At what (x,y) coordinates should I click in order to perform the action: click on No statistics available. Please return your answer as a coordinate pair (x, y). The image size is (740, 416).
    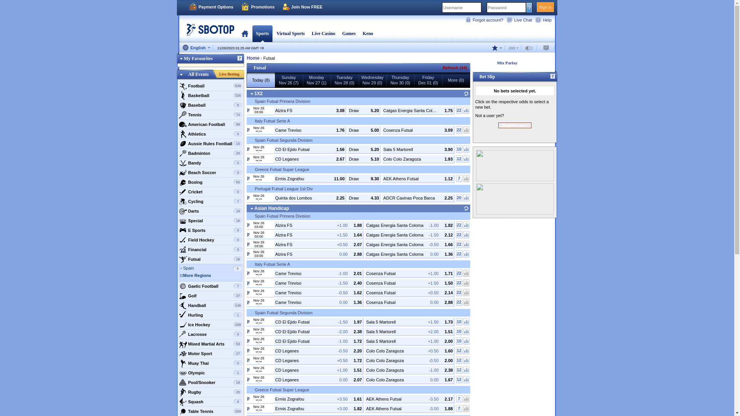
    Looking at the image, I should click on (466, 293).